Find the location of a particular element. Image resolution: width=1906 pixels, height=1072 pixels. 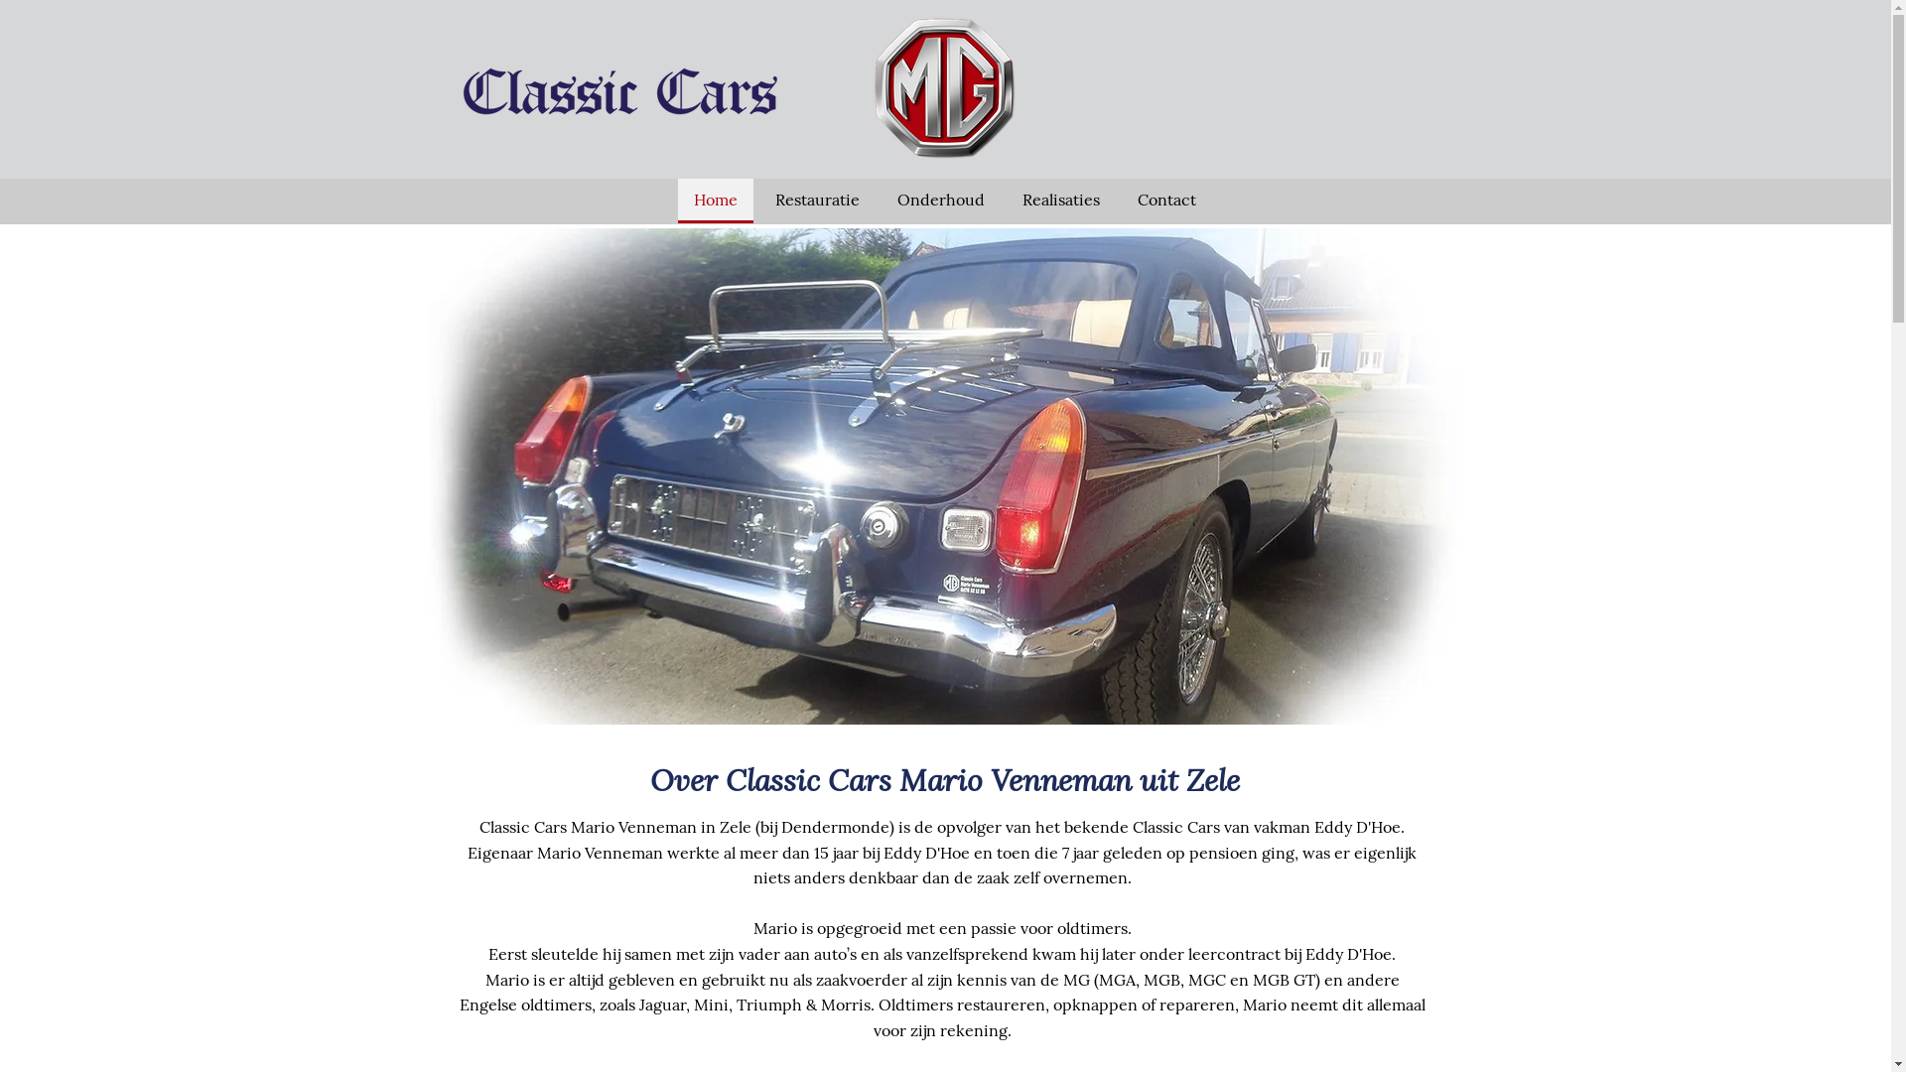

Home is located at coordinates (715, 201).